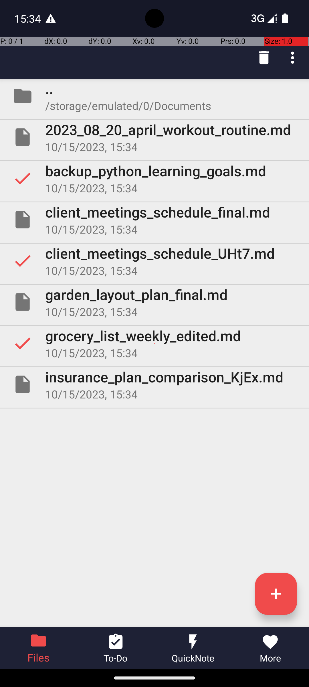 The image size is (309, 687). What do you see at coordinates (154, 302) in the screenshot?
I see `File garden_layout_plan_final.md ` at bounding box center [154, 302].